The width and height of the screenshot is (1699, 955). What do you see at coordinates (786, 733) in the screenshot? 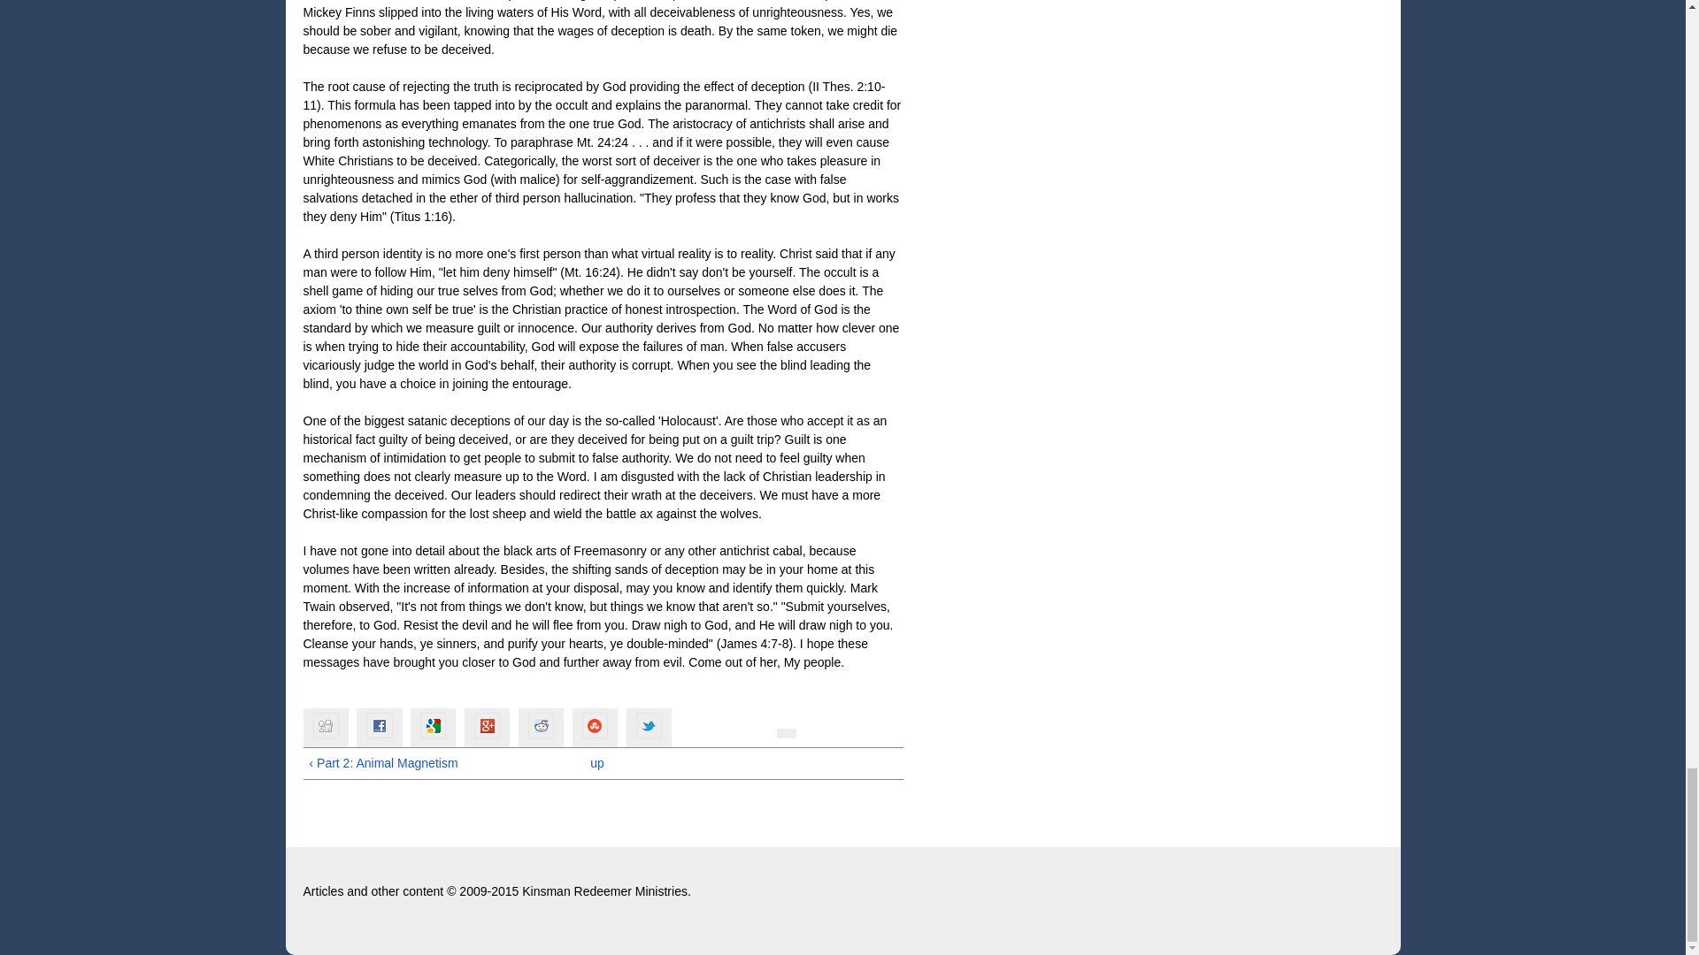
I see `Pin It` at bounding box center [786, 733].